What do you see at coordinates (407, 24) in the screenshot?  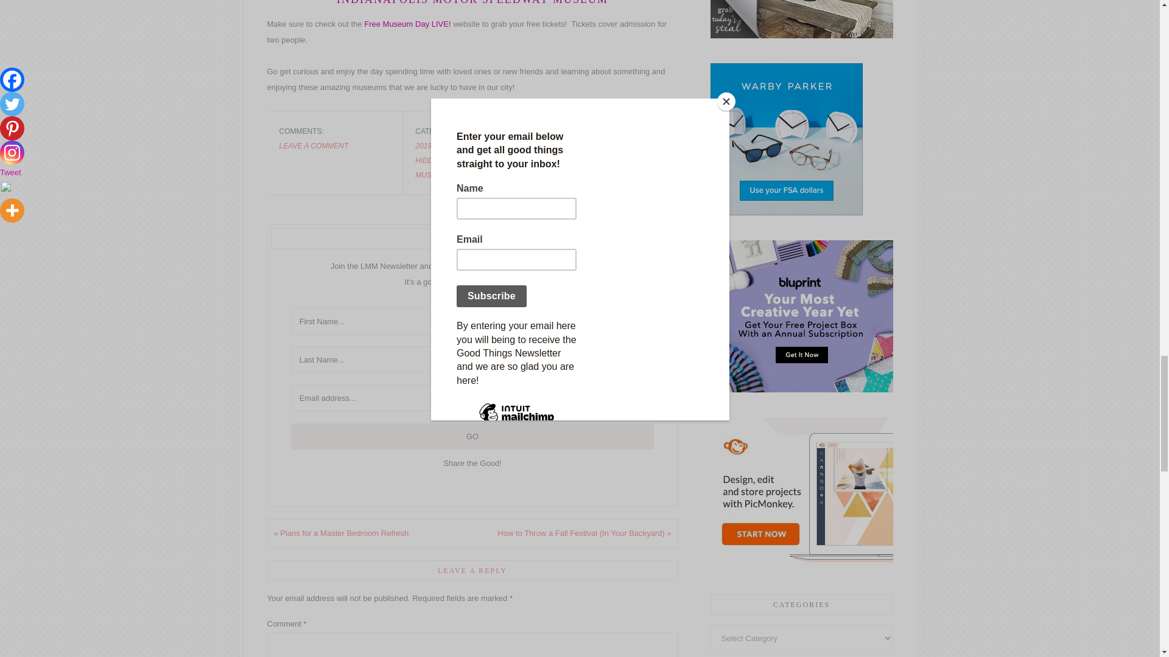 I see `Free Museum Day LIVE!` at bounding box center [407, 24].